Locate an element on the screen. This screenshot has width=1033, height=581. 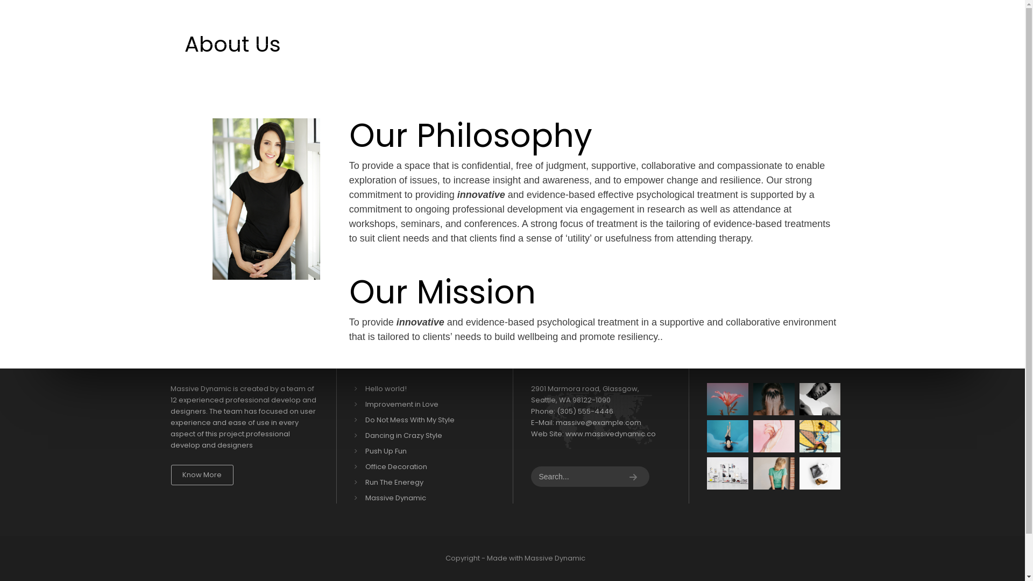
Run The Eneregy is located at coordinates (428, 482).